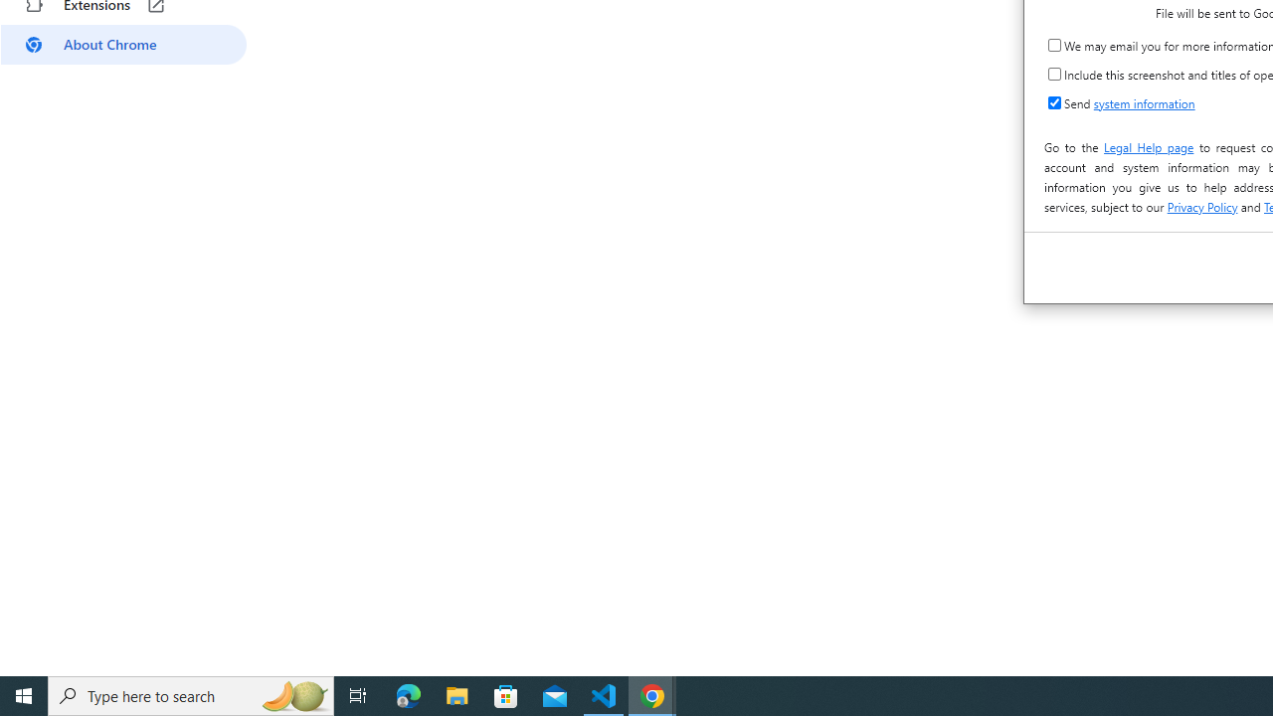  I want to click on Visual Studio Code - 1 running window, so click(604, 696).